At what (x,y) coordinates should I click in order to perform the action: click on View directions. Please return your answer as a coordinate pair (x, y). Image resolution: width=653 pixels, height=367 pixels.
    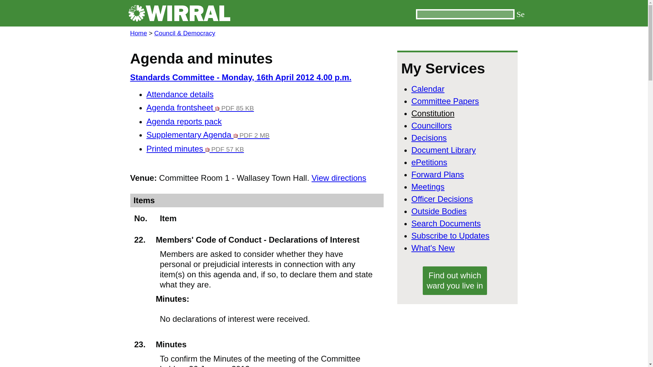
    Looking at the image, I should click on (339, 177).